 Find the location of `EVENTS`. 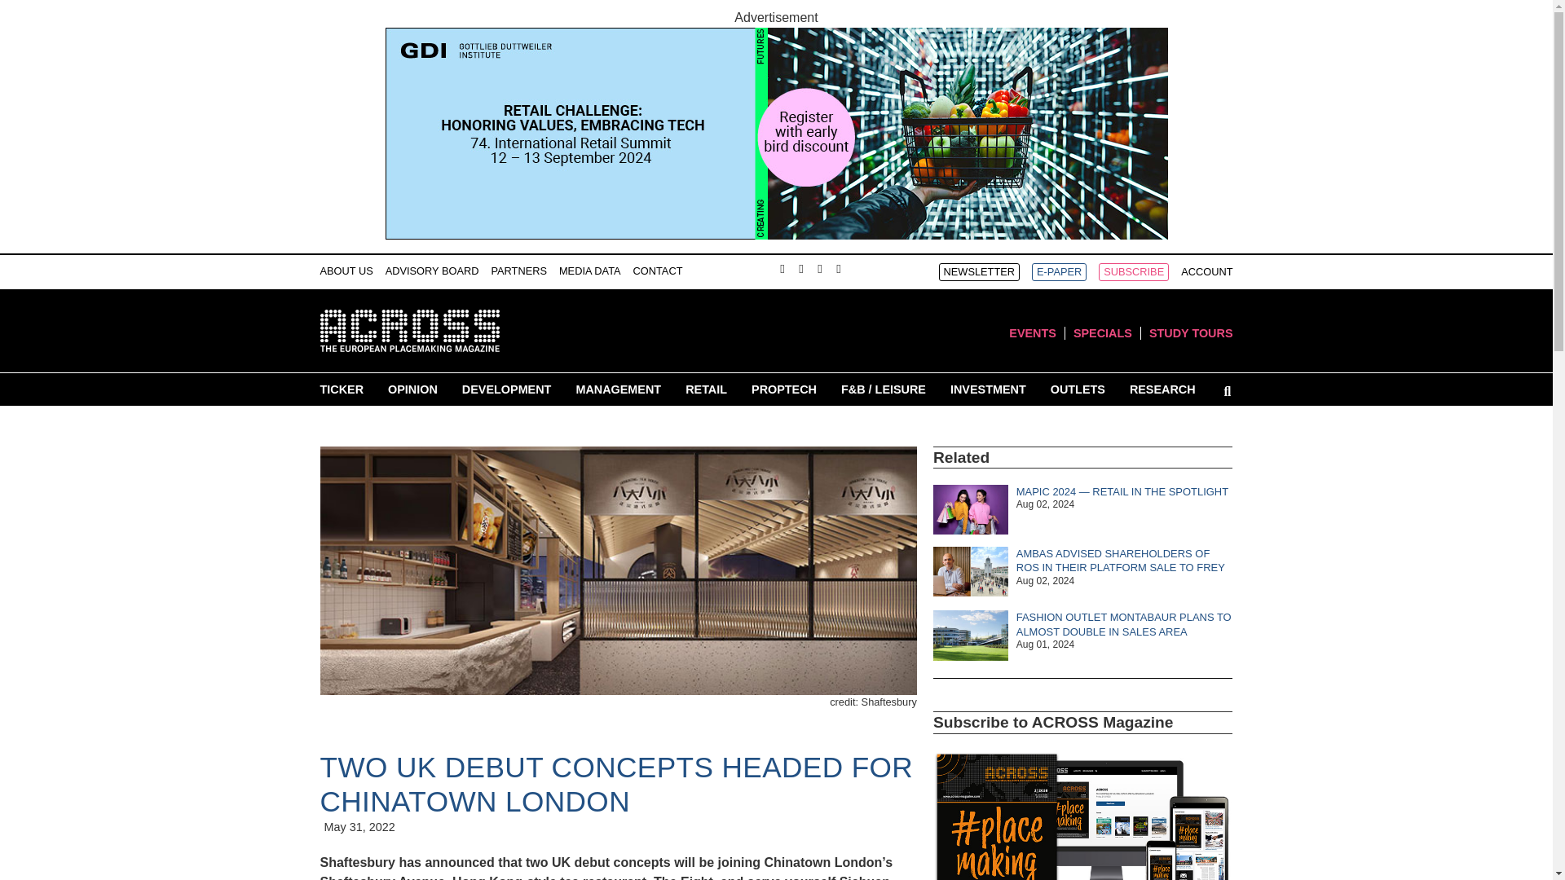

EVENTS is located at coordinates (1033, 332).